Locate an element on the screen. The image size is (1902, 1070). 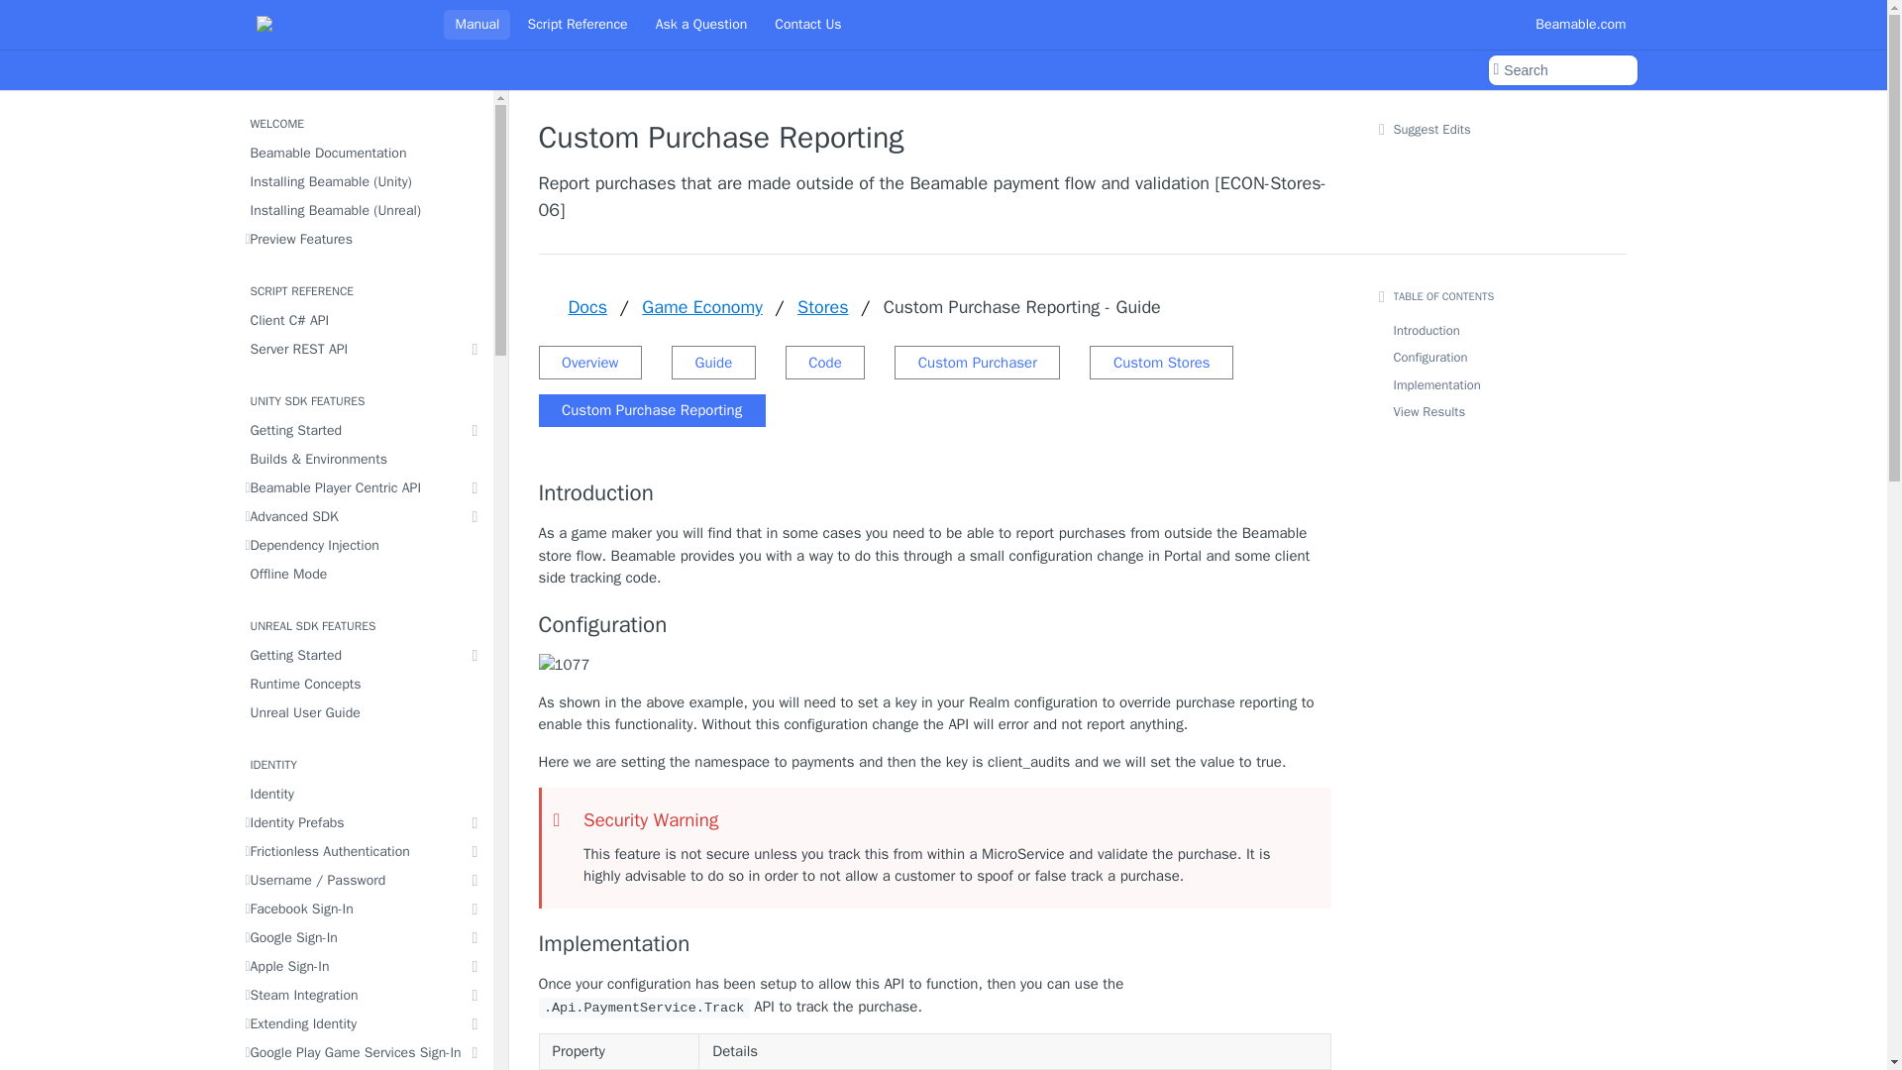
Beamable Documentation is located at coordinates (363, 153).